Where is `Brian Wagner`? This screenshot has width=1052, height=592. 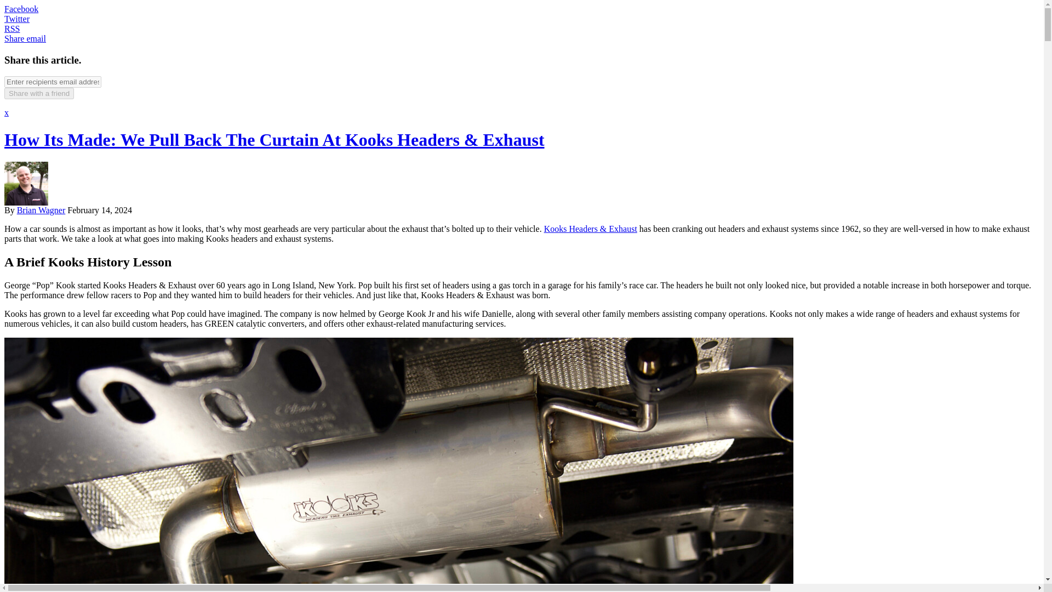 Brian Wagner is located at coordinates (41, 210).